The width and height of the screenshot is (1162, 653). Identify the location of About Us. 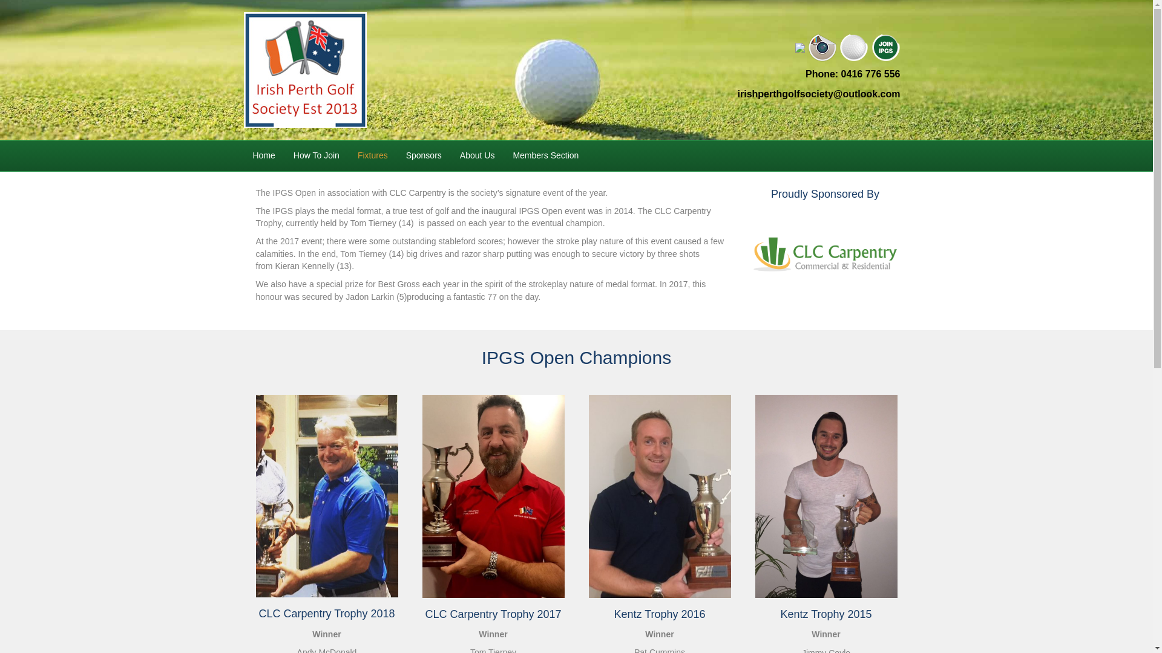
(478, 156).